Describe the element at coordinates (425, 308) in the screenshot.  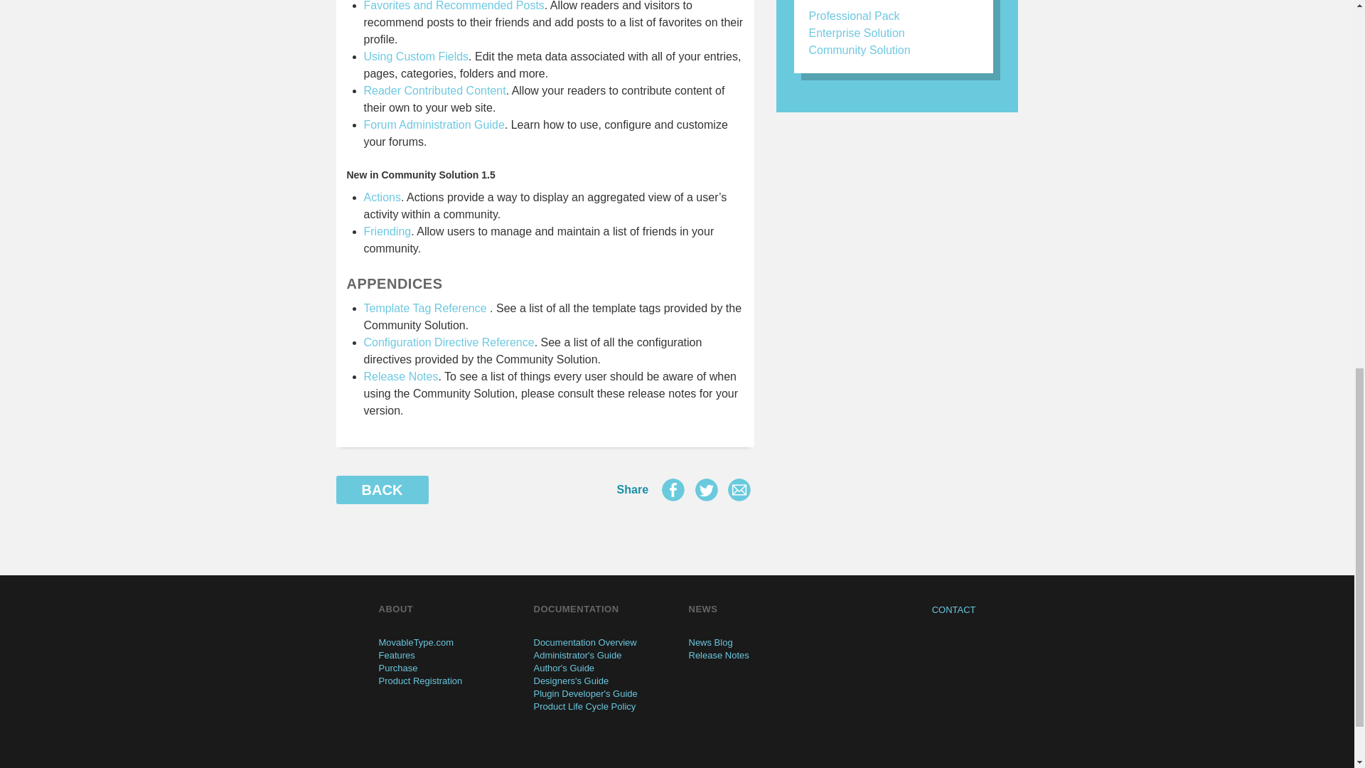
I see `Template Tag Reference` at that location.